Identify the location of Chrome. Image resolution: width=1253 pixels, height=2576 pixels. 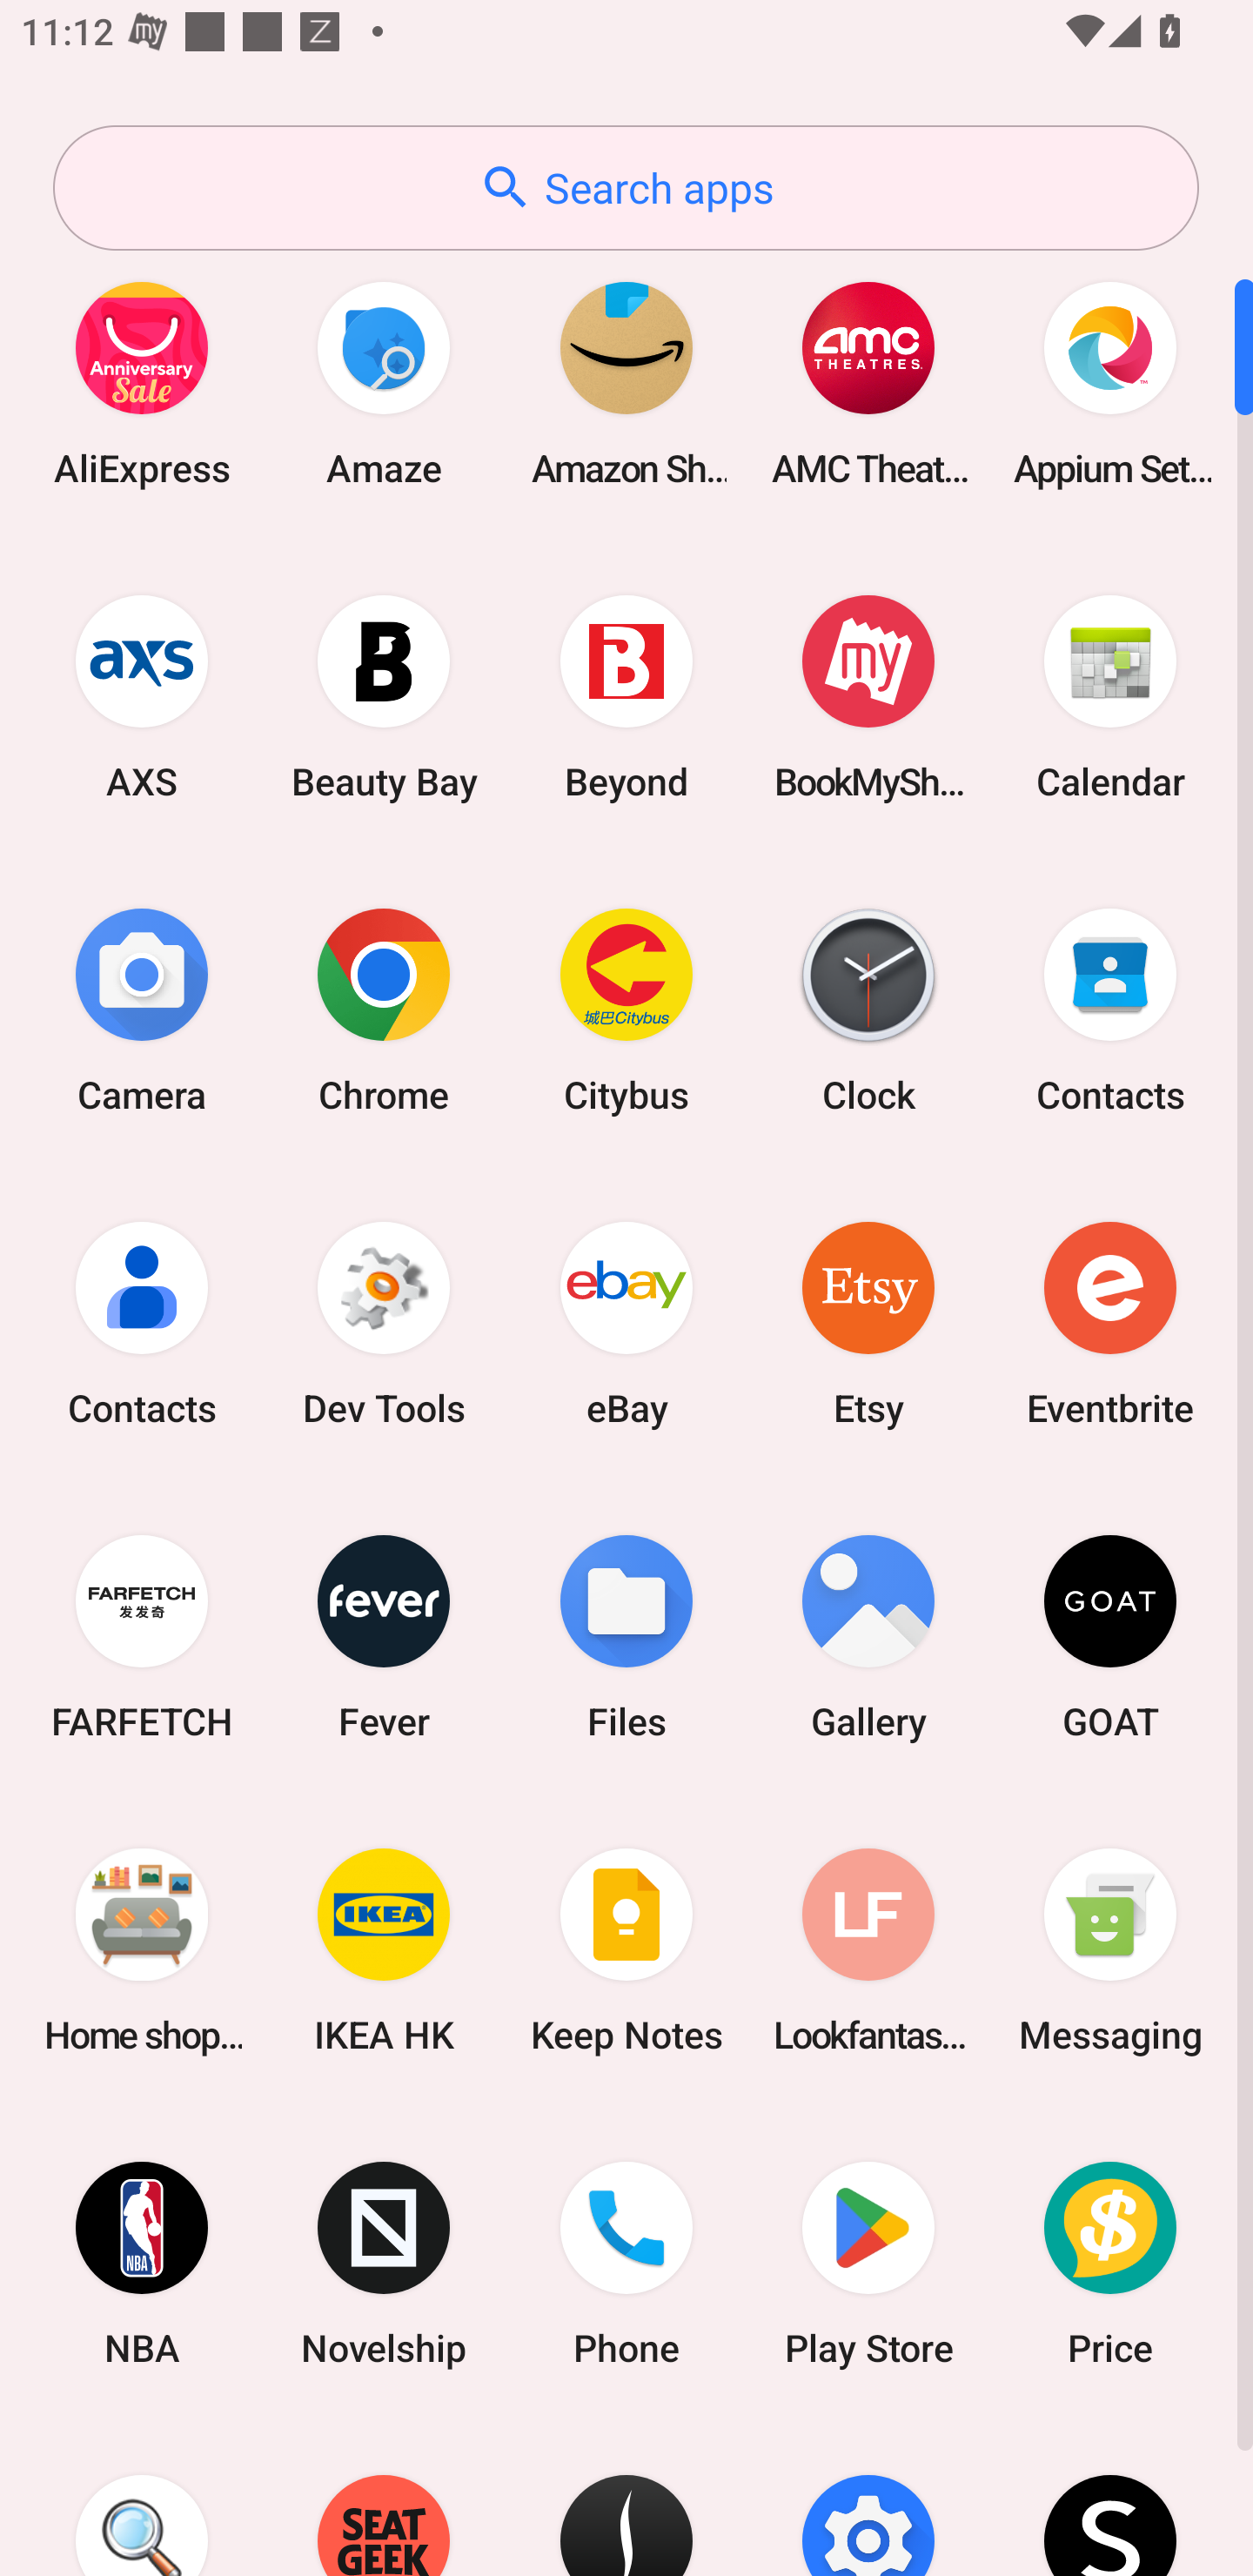
(384, 1010).